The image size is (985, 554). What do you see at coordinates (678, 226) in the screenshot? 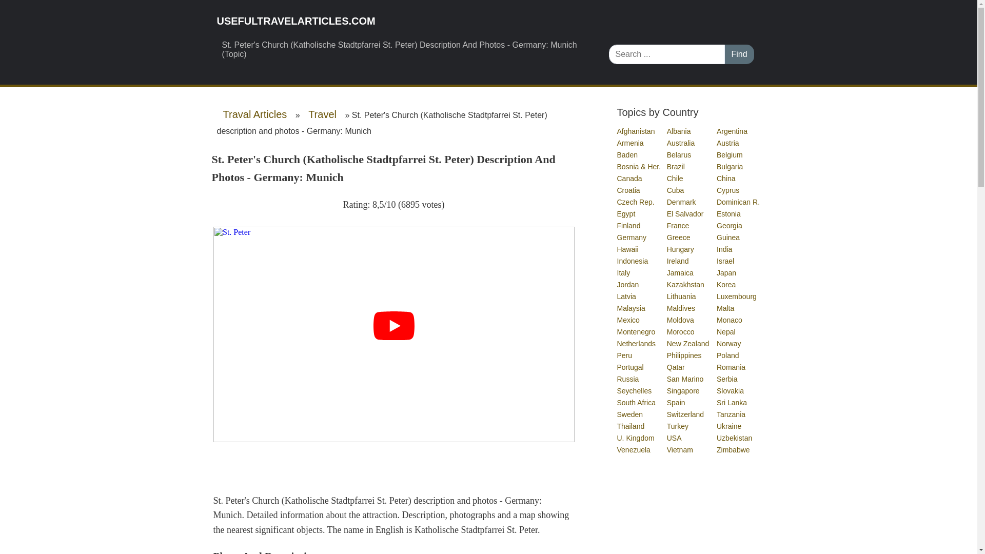
I see `France` at bounding box center [678, 226].